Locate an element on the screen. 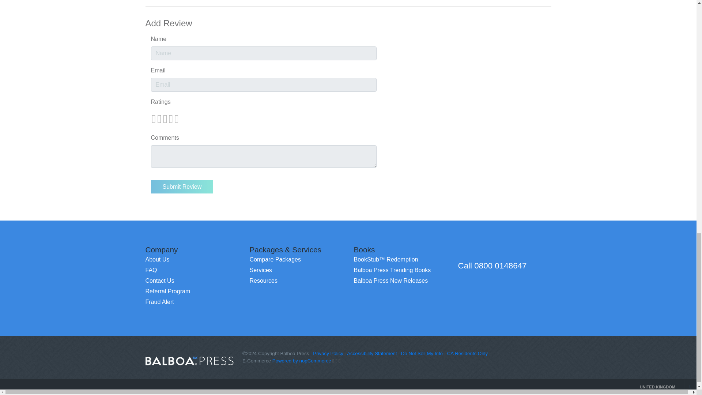 The height and width of the screenshot is (395, 702). Resources is located at coordinates (263, 281).